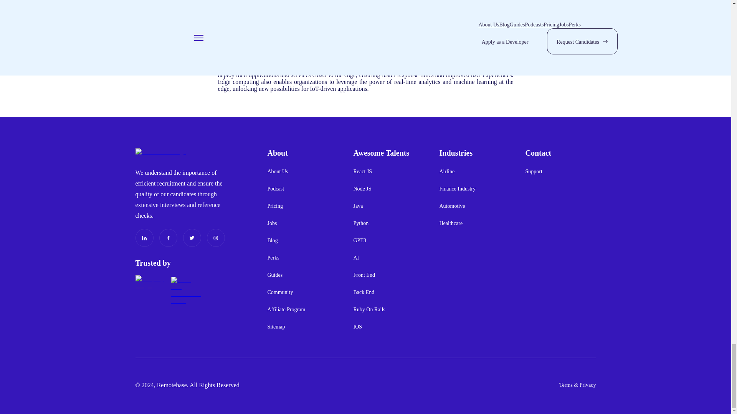 The width and height of the screenshot is (737, 414). I want to click on React JS, so click(362, 171).